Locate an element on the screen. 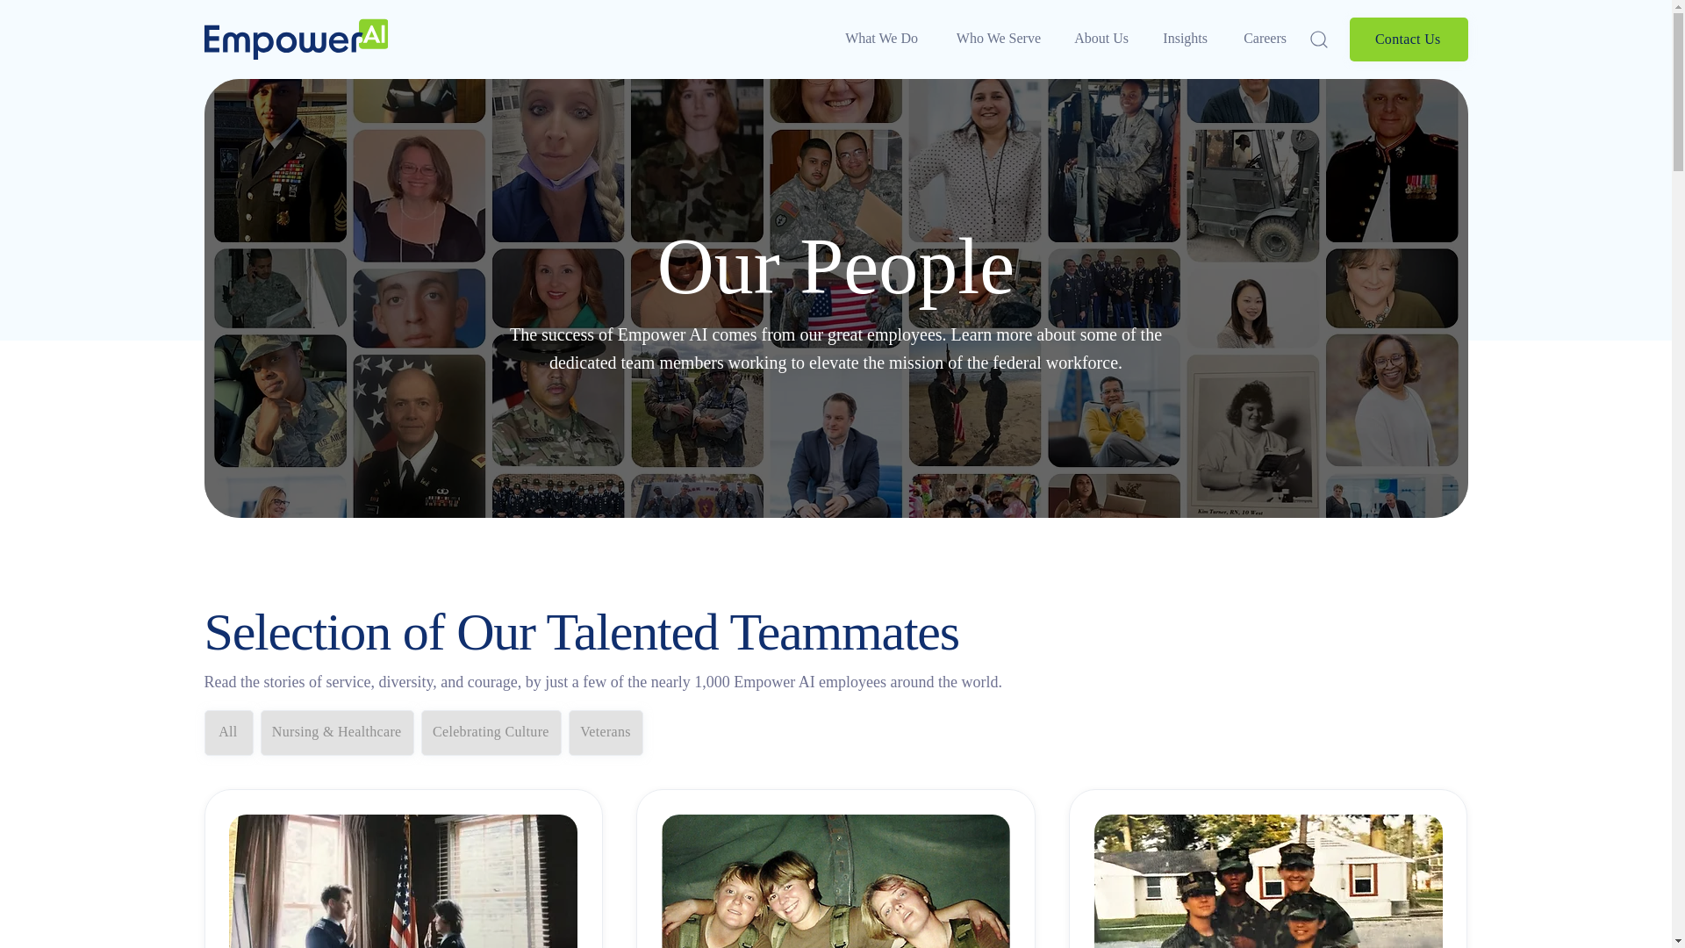  Insights is located at coordinates (1179, 39).